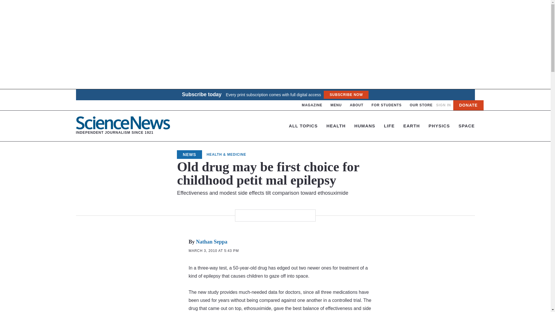 The height and width of the screenshot is (312, 555). I want to click on ABOUT, so click(356, 105).